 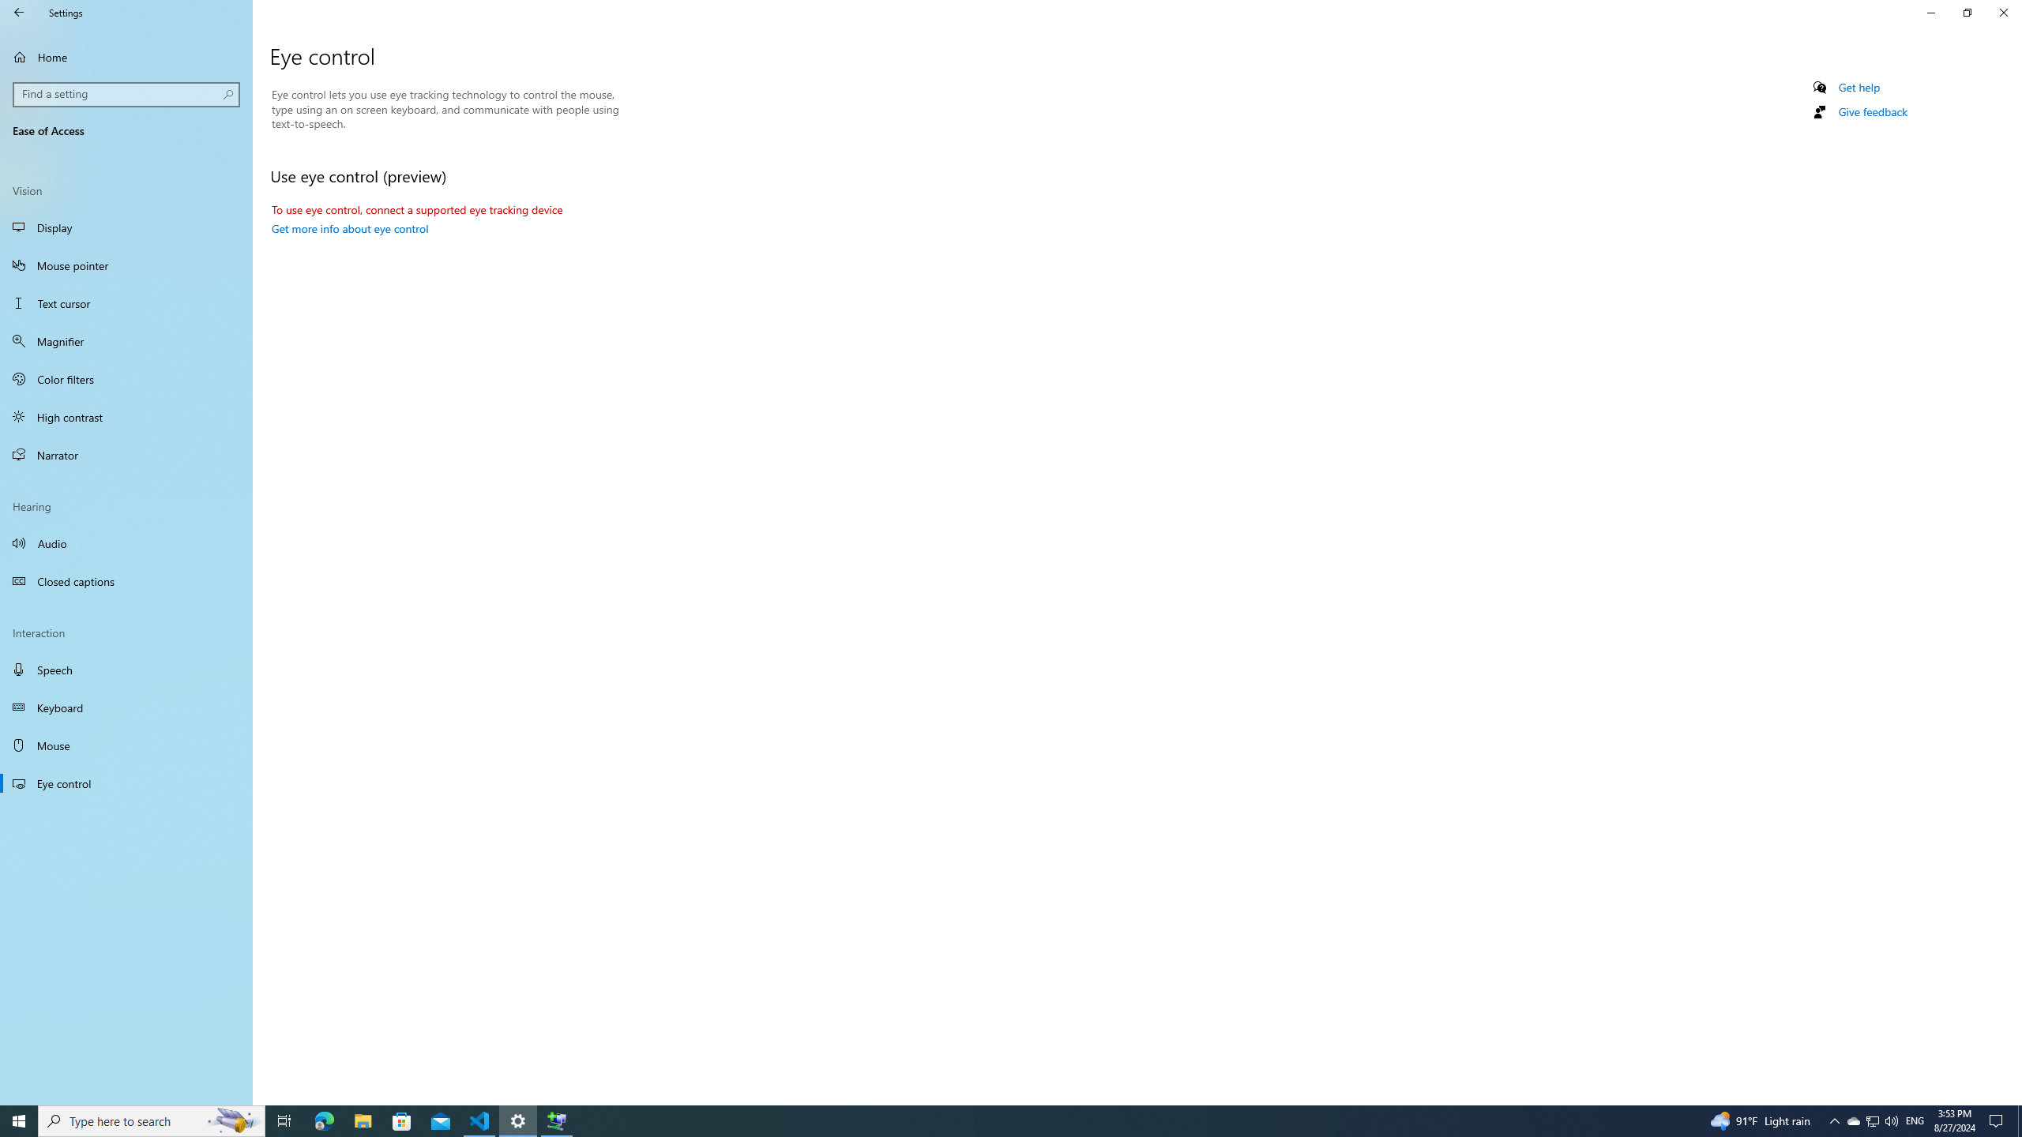 What do you see at coordinates (19, 13) in the screenshot?
I see `Back` at bounding box center [19, 13].